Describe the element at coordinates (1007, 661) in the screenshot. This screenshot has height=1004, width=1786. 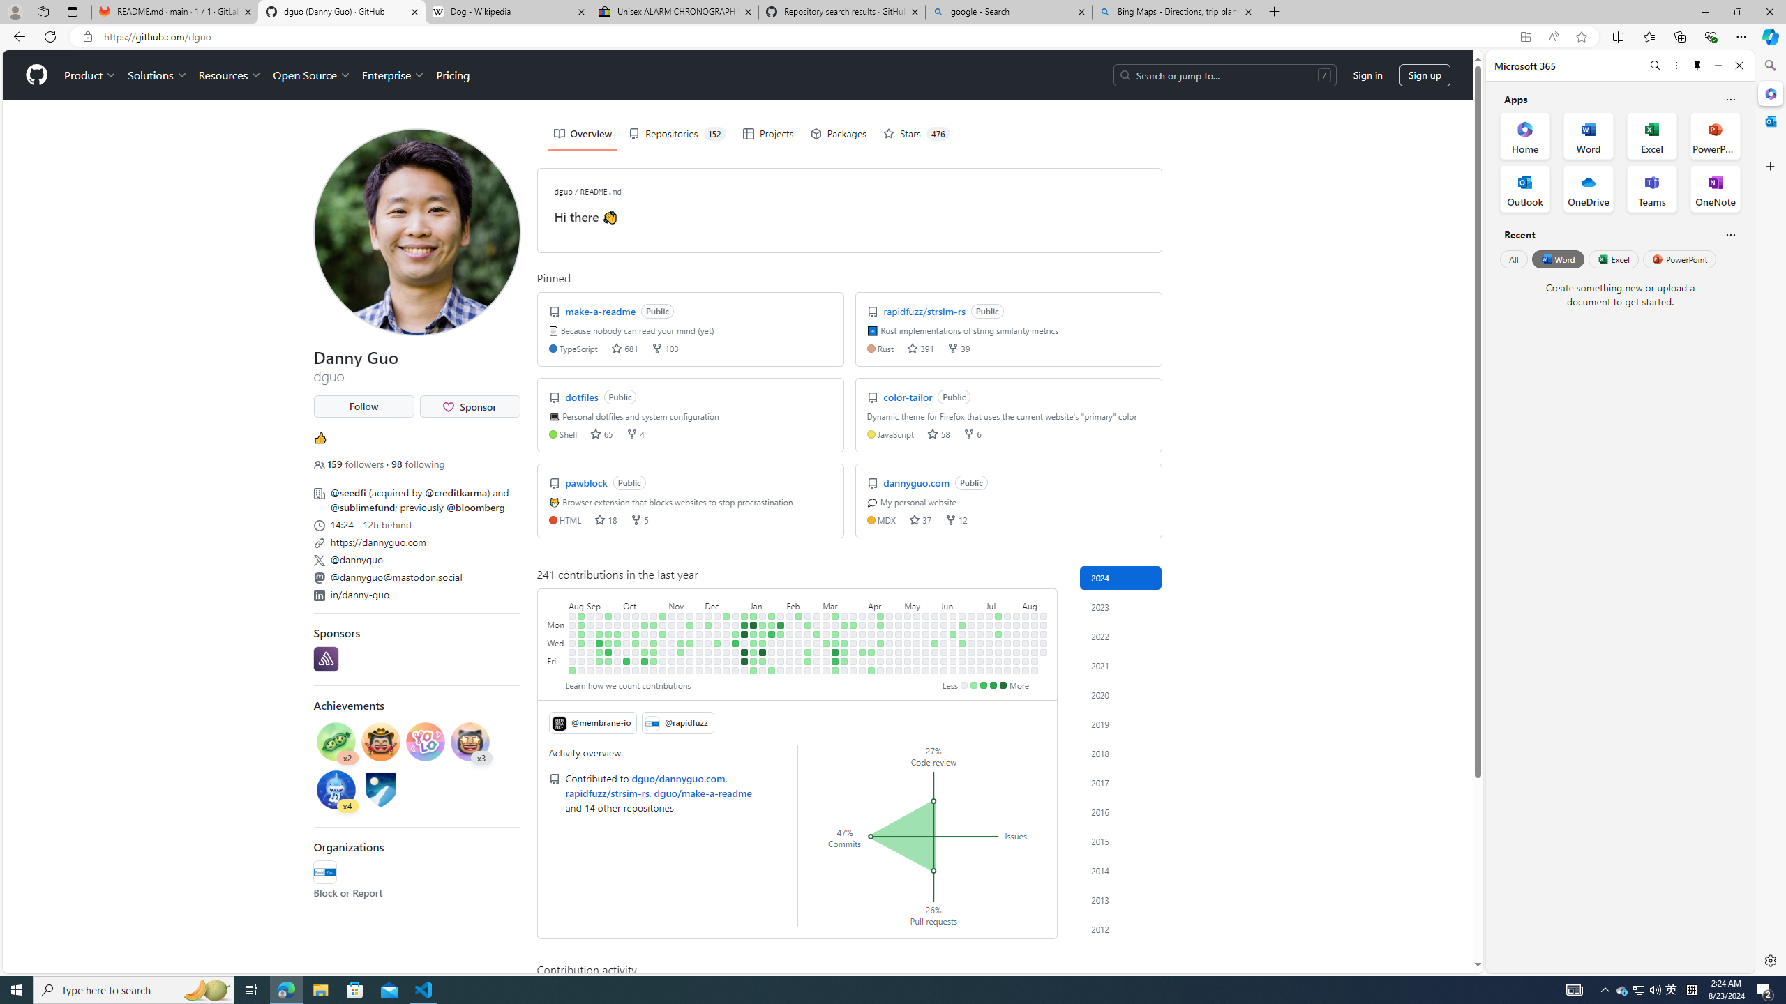
I see `No contributions on July 26th.` at that location.